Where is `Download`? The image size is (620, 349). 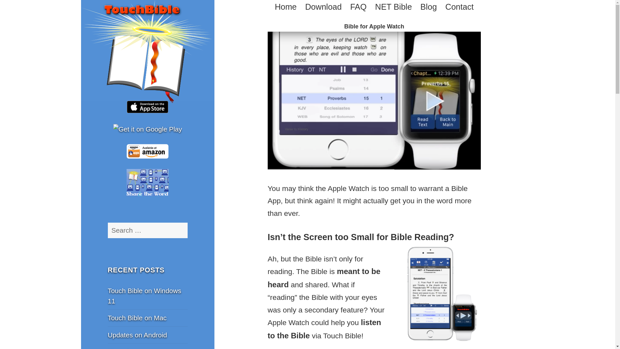
Download is located at coordinates (323, 6).